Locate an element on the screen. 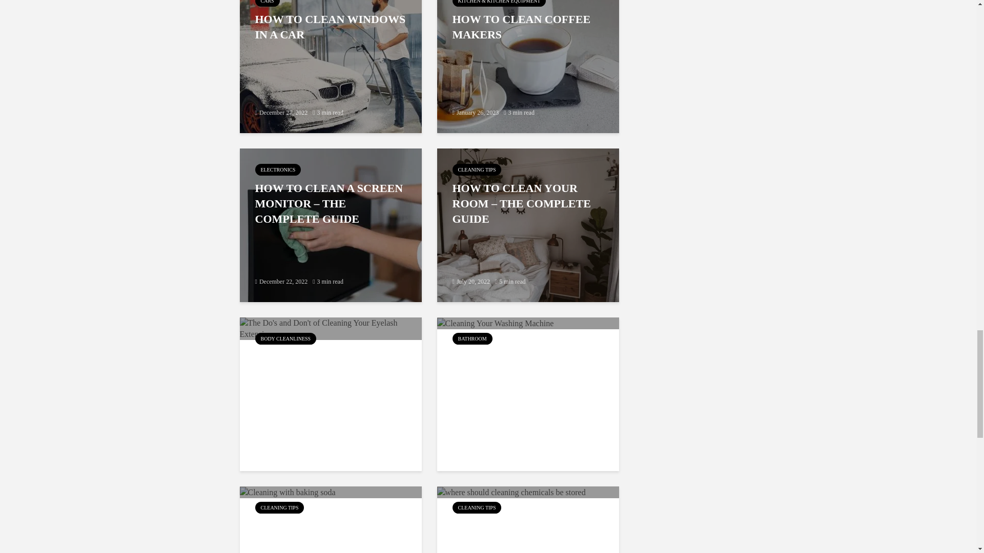 The height and width of the screenshot is (553, 984). Cleaning Your Washing Machine is located at coordinates (495, 323).